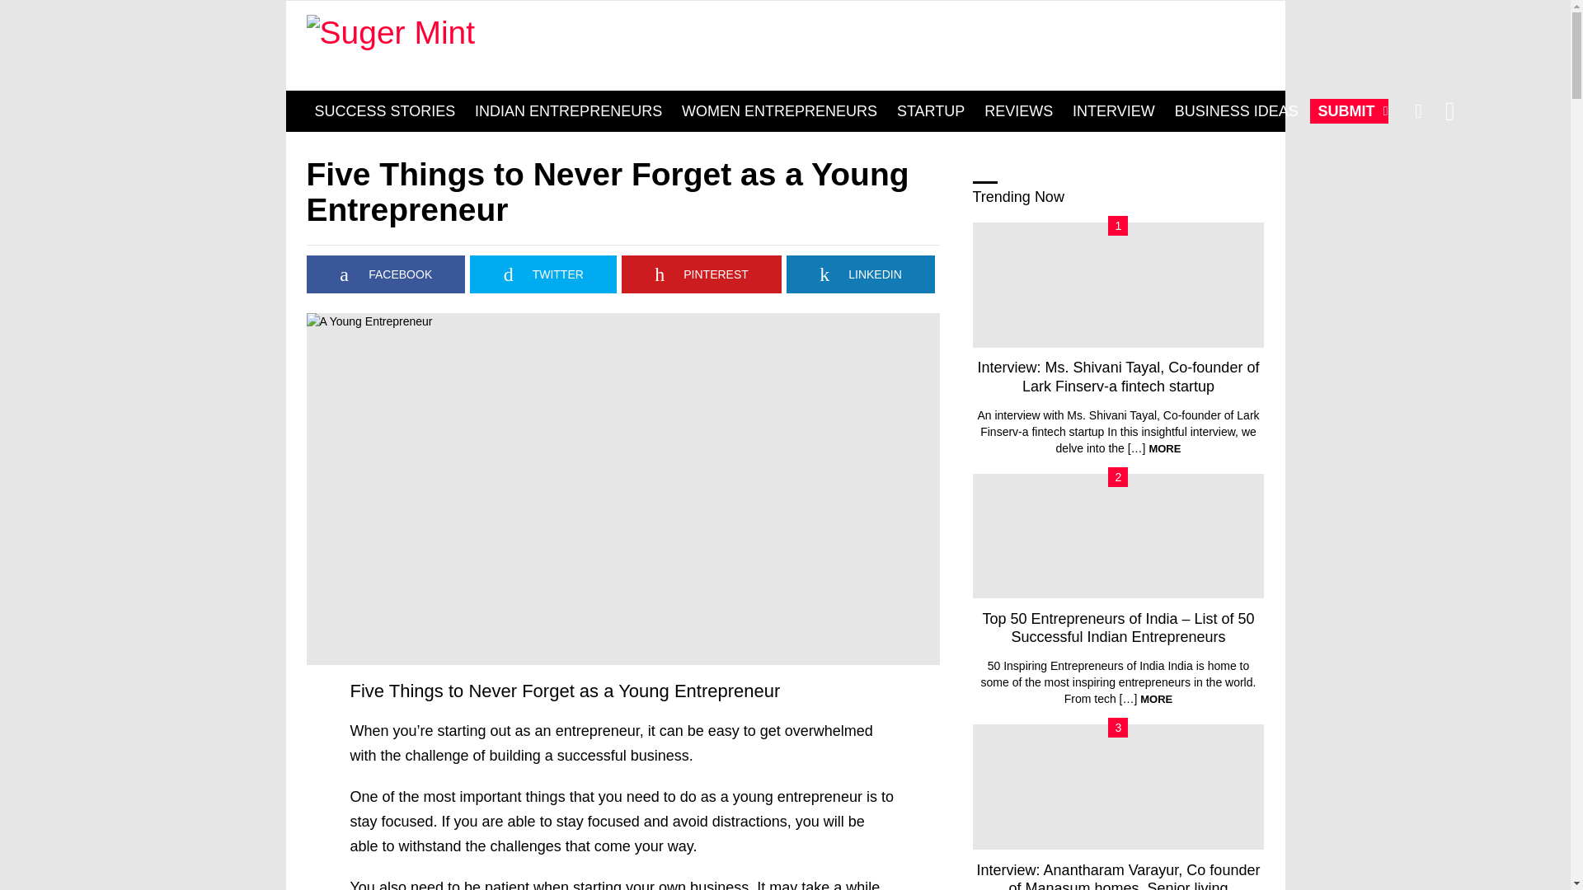 This screenshot has width=1583, height=890. Describe the element at coordinates (385, 110) in the screenshot. I see `SUCCESS STORIES` at that location.